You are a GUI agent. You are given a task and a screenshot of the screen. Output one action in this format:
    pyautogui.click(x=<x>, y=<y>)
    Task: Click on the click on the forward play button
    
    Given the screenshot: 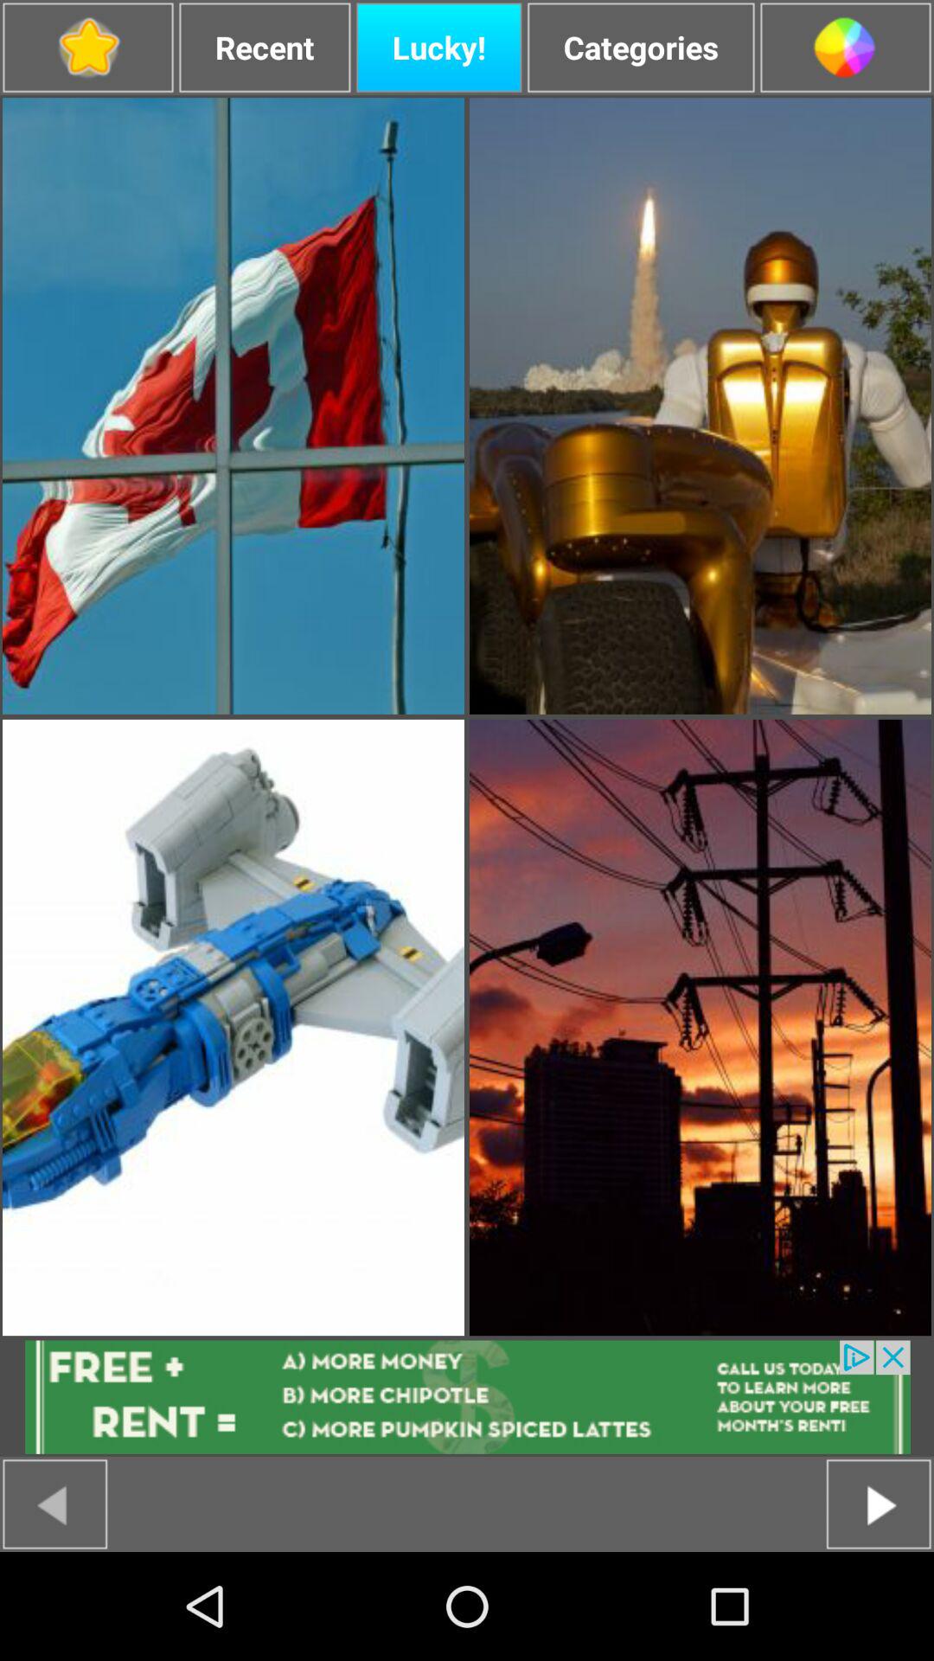 What is the action you would take?
    pyautogui.click(x=879, y=1504)
    